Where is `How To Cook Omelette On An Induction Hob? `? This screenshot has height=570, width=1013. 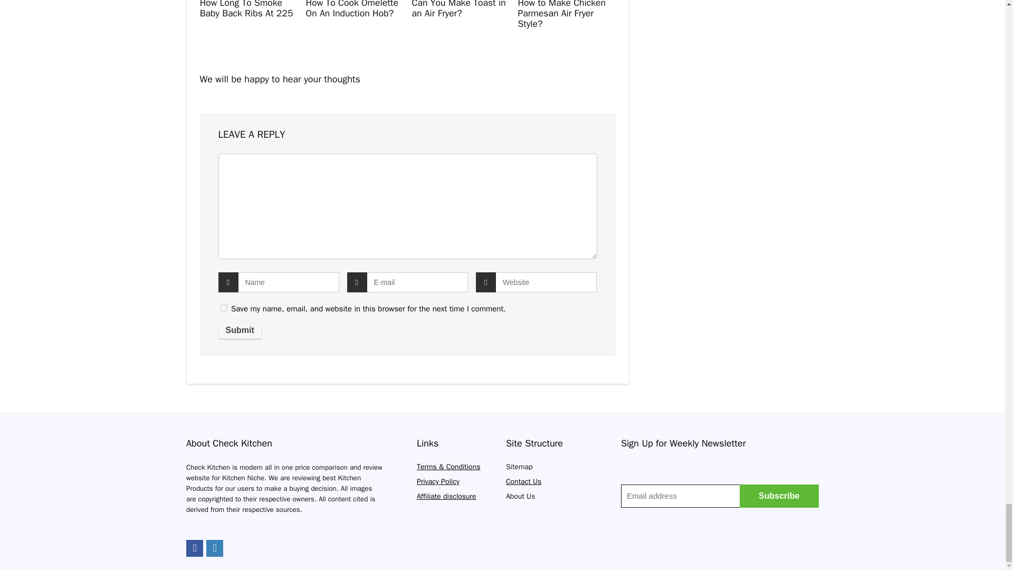 How To Cook Omelette On An Induction Hob?  is located at coordinates (351, 9).